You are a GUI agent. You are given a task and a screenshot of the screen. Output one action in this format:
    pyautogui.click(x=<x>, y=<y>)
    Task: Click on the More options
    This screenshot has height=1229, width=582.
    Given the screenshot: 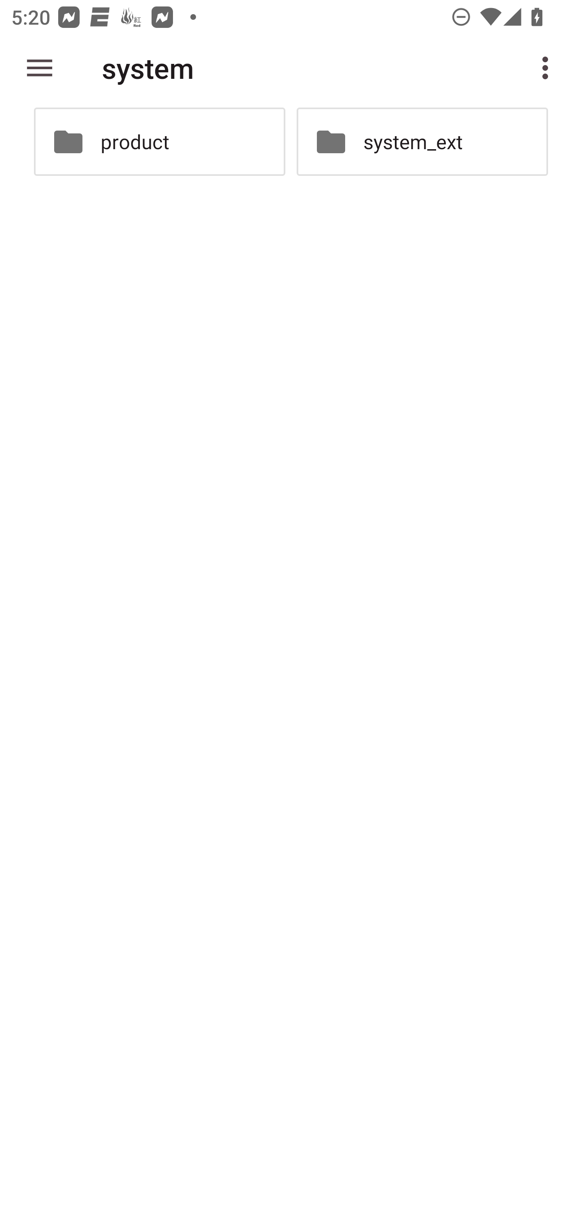 What is the action you would take?
    pyautogui.click(x=548, y=68)
    